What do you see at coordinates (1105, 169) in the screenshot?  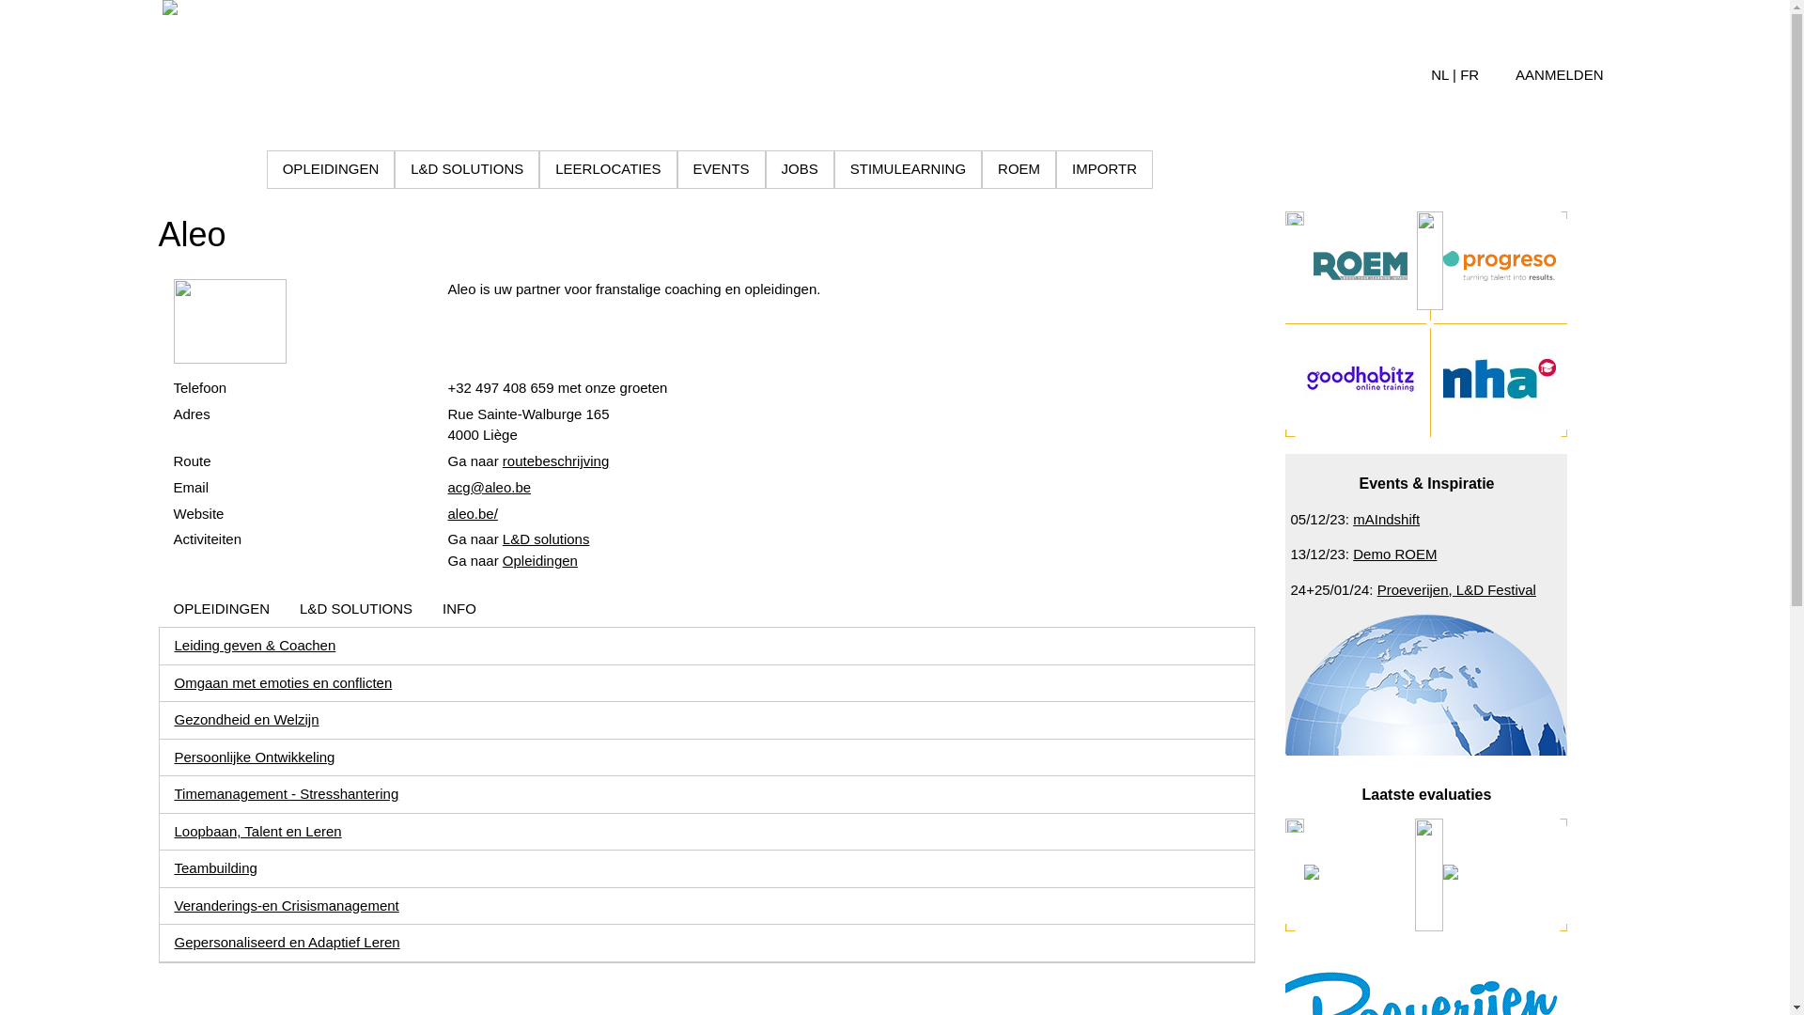 I see `IMPORTR` at bounding box center [1105, 169].